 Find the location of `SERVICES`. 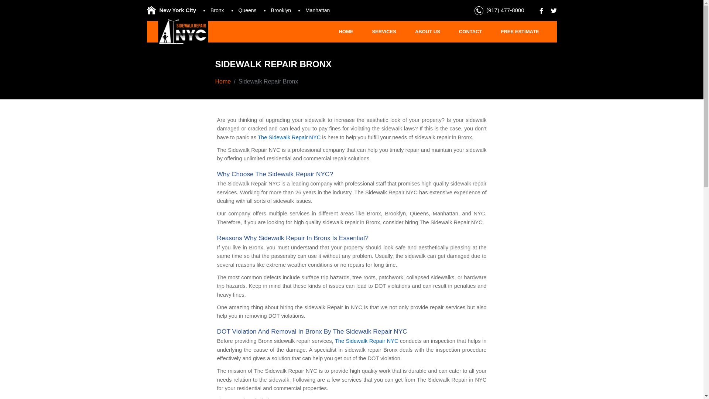

SERVICES is located at coordinates (384, 32).